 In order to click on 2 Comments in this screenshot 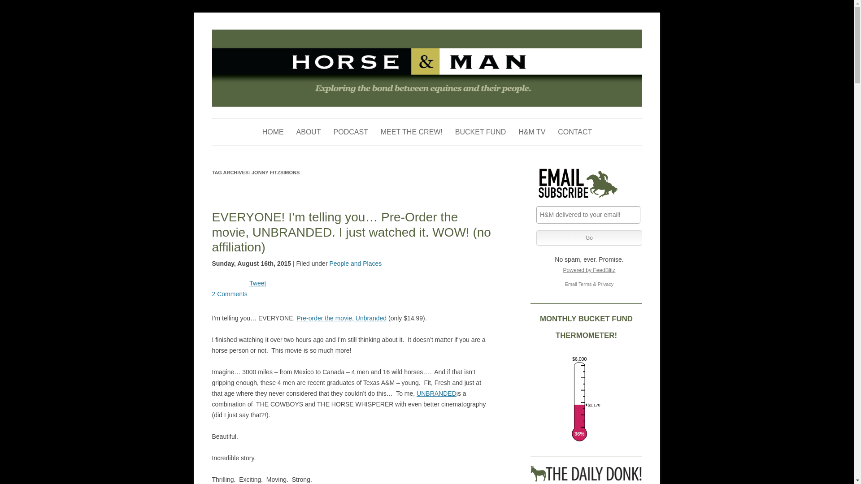, I will do `click(230, 294)`.